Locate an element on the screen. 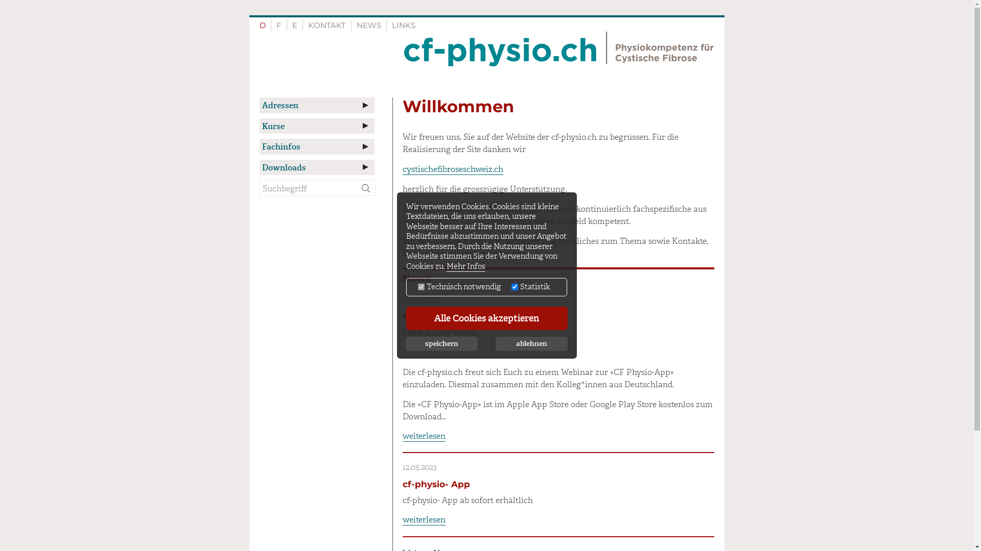 This screenshot has width=981, height=551. cystischefibroseschweiz.ch is located at coordinates (453, 169).